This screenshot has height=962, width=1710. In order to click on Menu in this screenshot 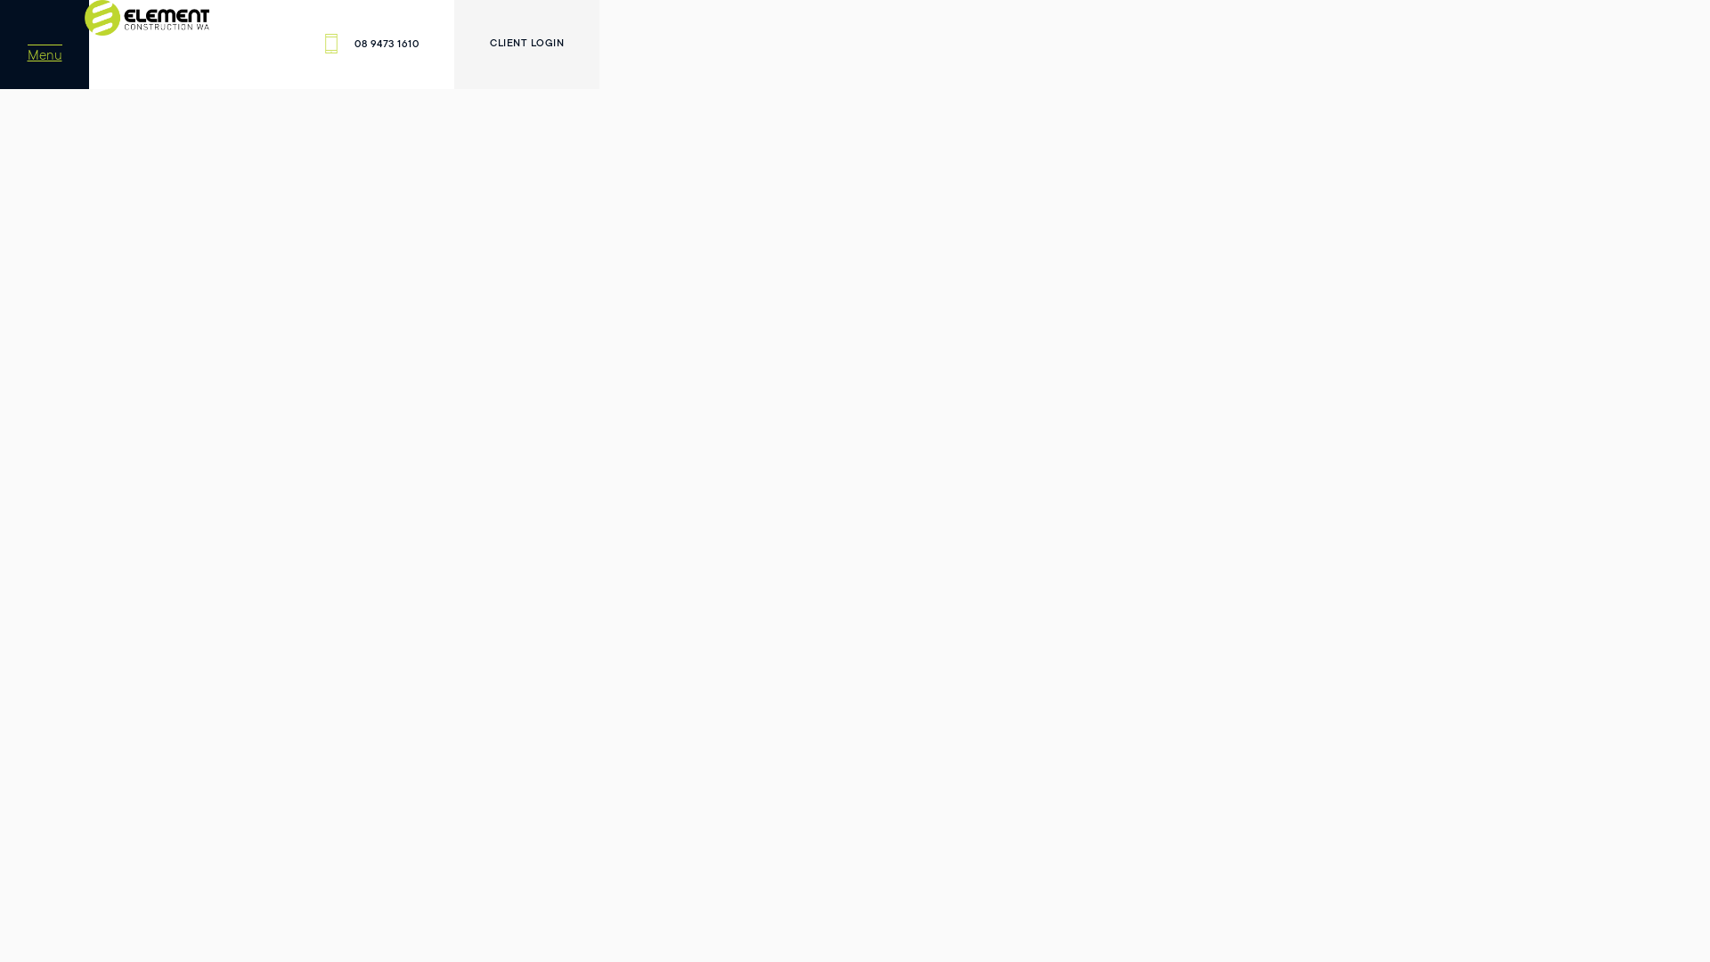, I will do `click(45, 45)`.